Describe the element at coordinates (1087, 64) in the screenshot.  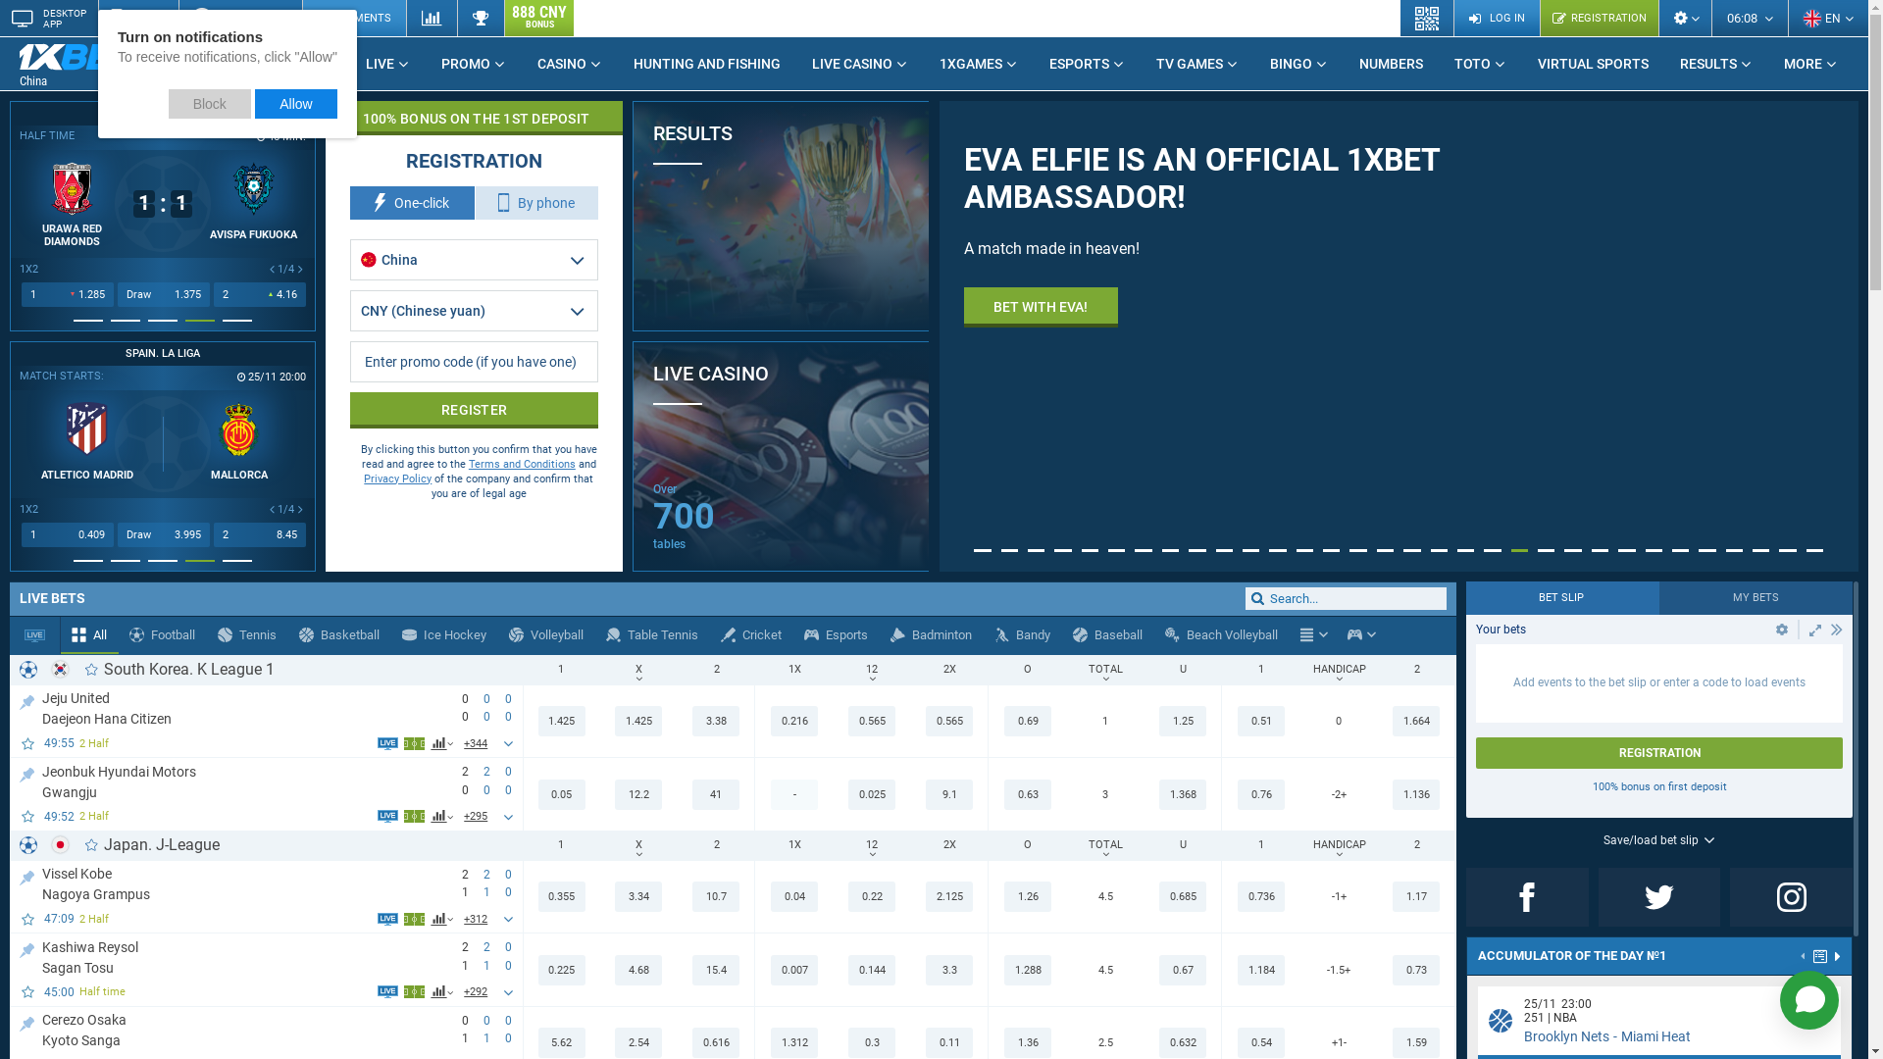
I see `ESPORTS` at that location.